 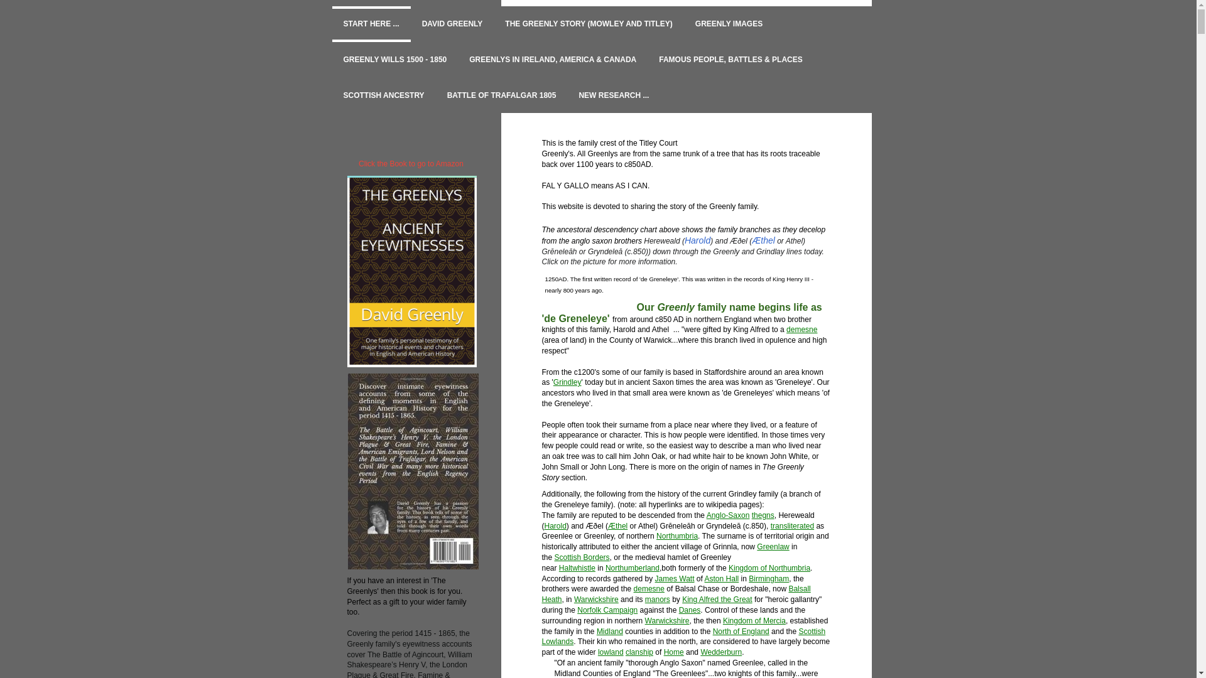 I want to click on BATTLE OF TRAFALGAR 1805, so click(x=501, y=95).